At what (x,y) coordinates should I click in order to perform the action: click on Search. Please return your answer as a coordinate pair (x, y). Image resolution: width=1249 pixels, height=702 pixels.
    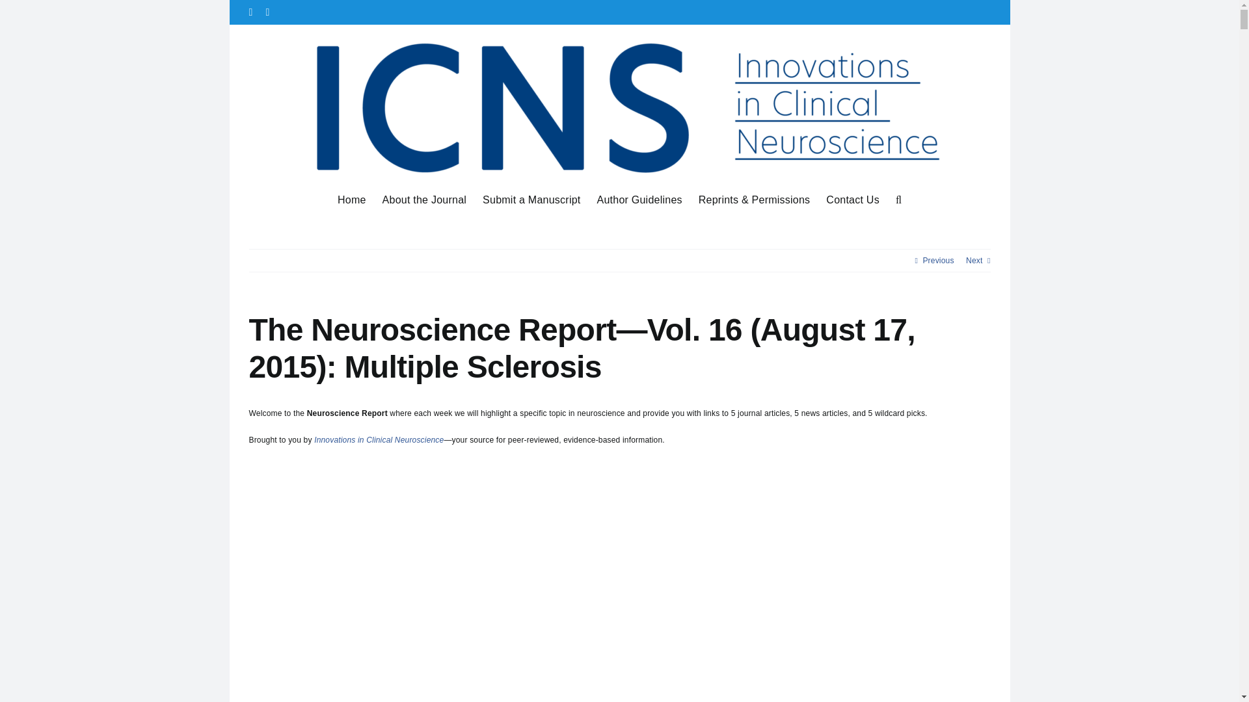
    Looking at the image, I should click on (898, 199).